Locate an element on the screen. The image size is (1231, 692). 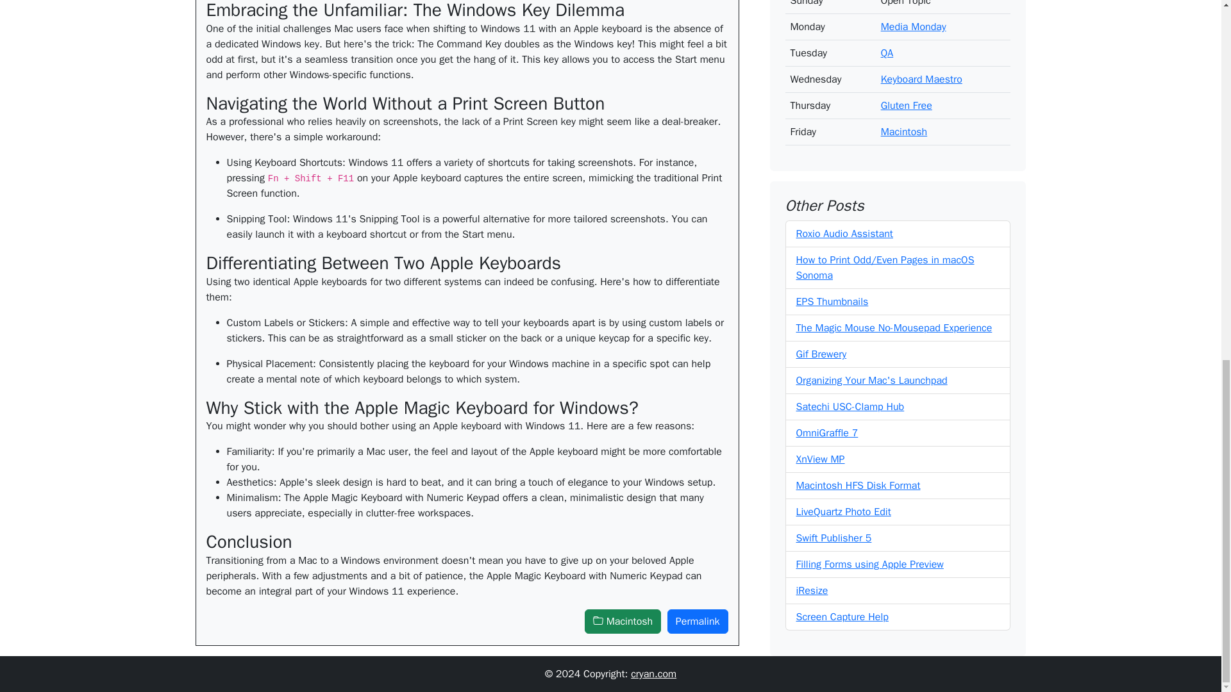
The Magic Mouse No-Mousepad Experience is located at coordinates (894, 96).